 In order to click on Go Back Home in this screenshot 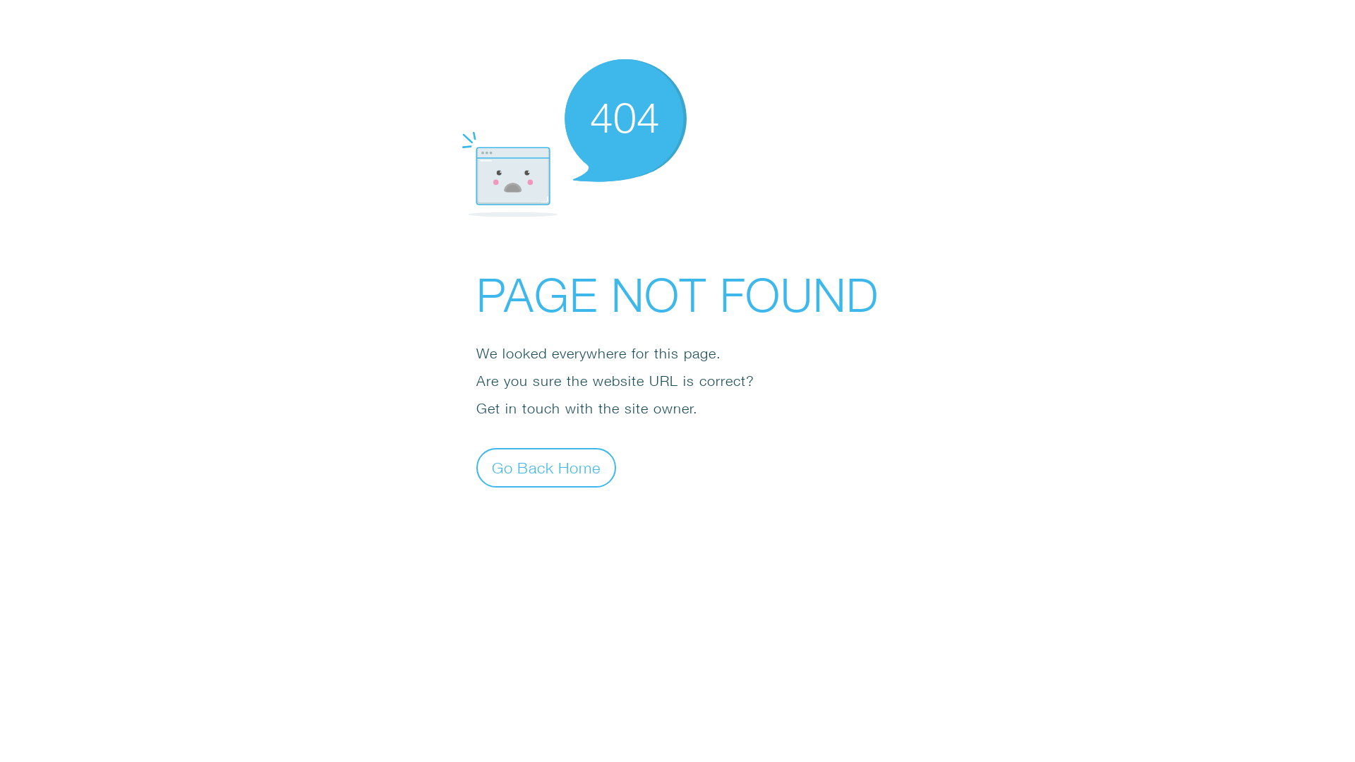, I will do `click(546, 467)`.